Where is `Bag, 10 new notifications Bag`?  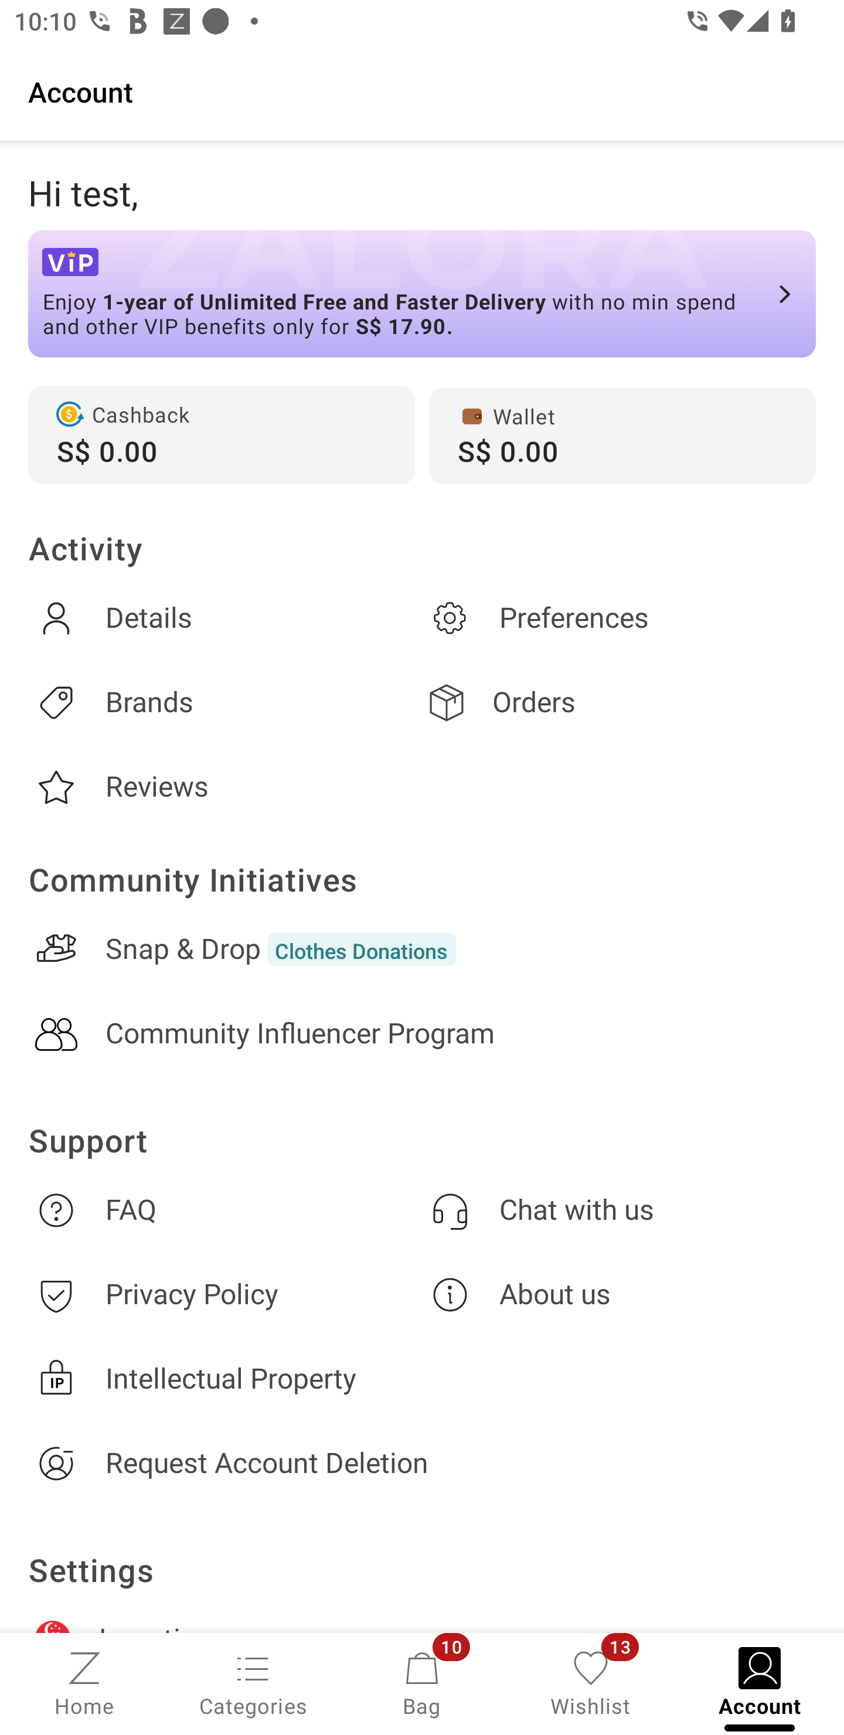 Bag, 10 new notifications Bag is located at coordinates (422, 1682).